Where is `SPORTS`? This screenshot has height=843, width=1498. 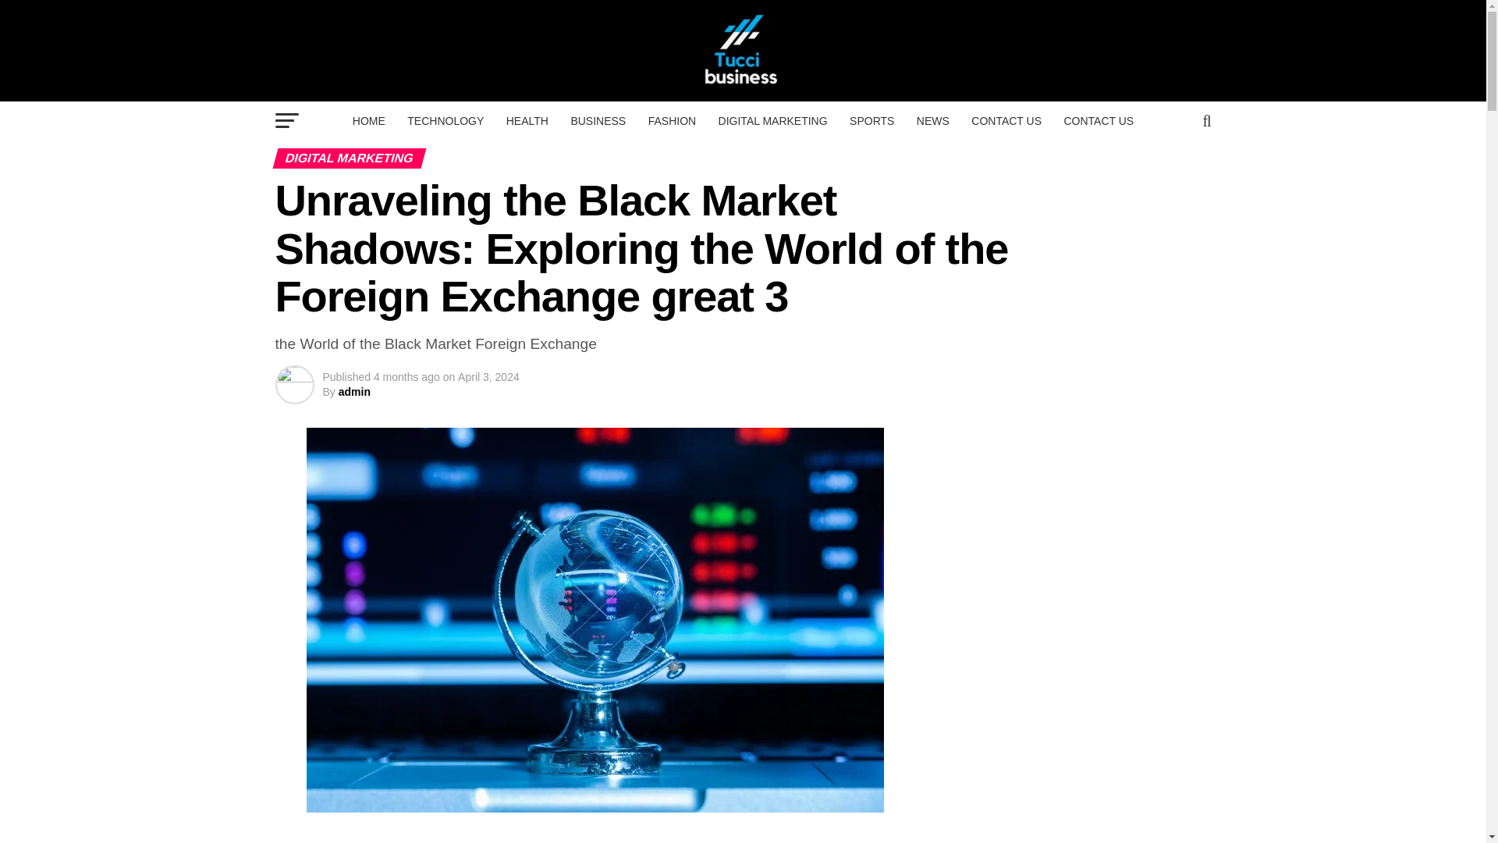
SPORTS is located at coordinates (871, 120).